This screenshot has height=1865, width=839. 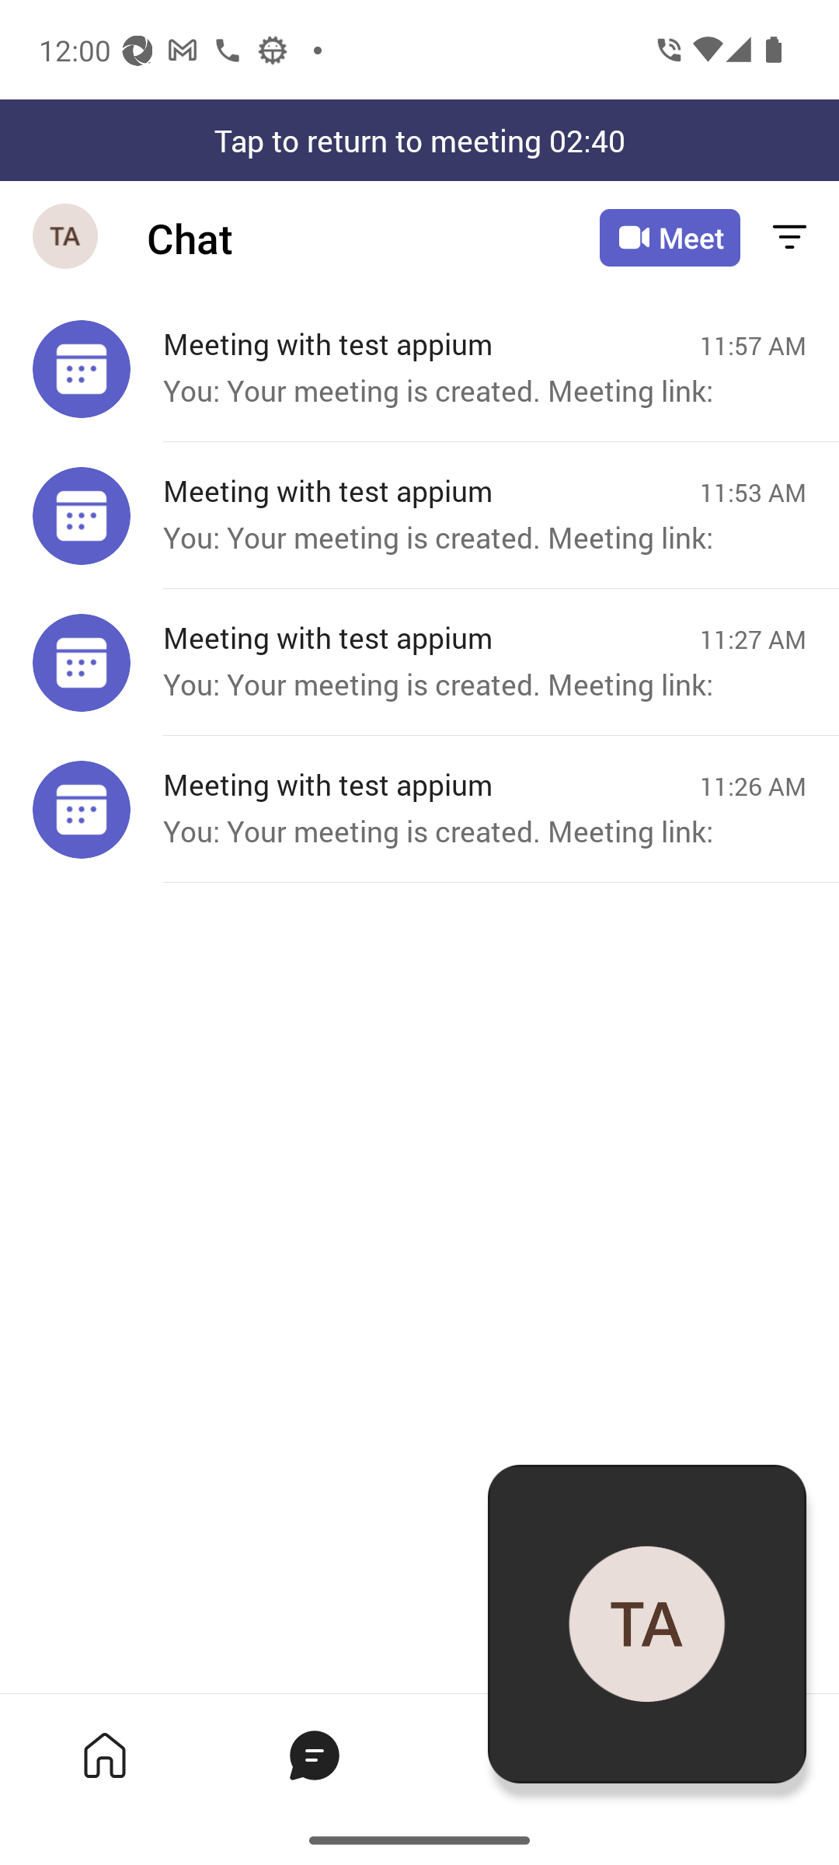 What do you see at coordinates (419, 140) in the screenshot?
I see `Tap to return to meeting 02:40` at bounding box center [419, 140].